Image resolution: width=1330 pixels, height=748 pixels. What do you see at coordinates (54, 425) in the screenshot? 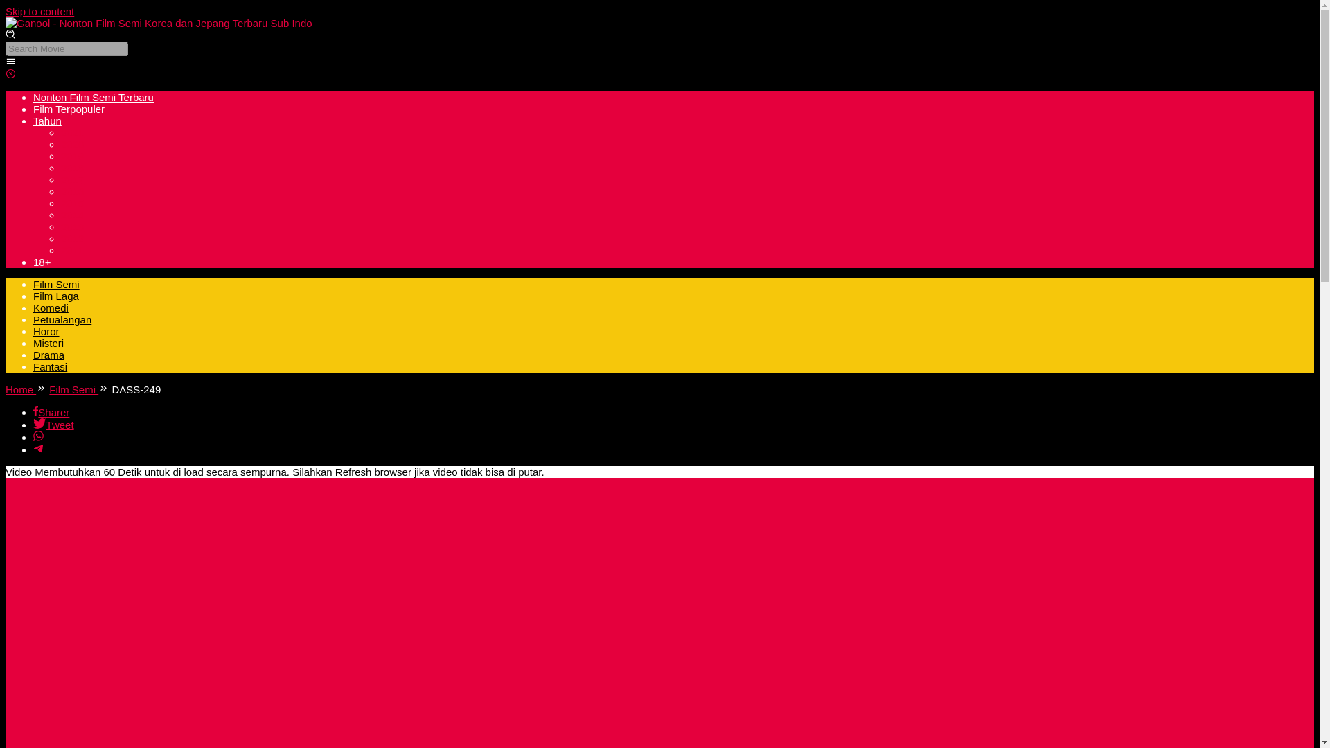
I see `Tweet` at bounding box center [54, 425].